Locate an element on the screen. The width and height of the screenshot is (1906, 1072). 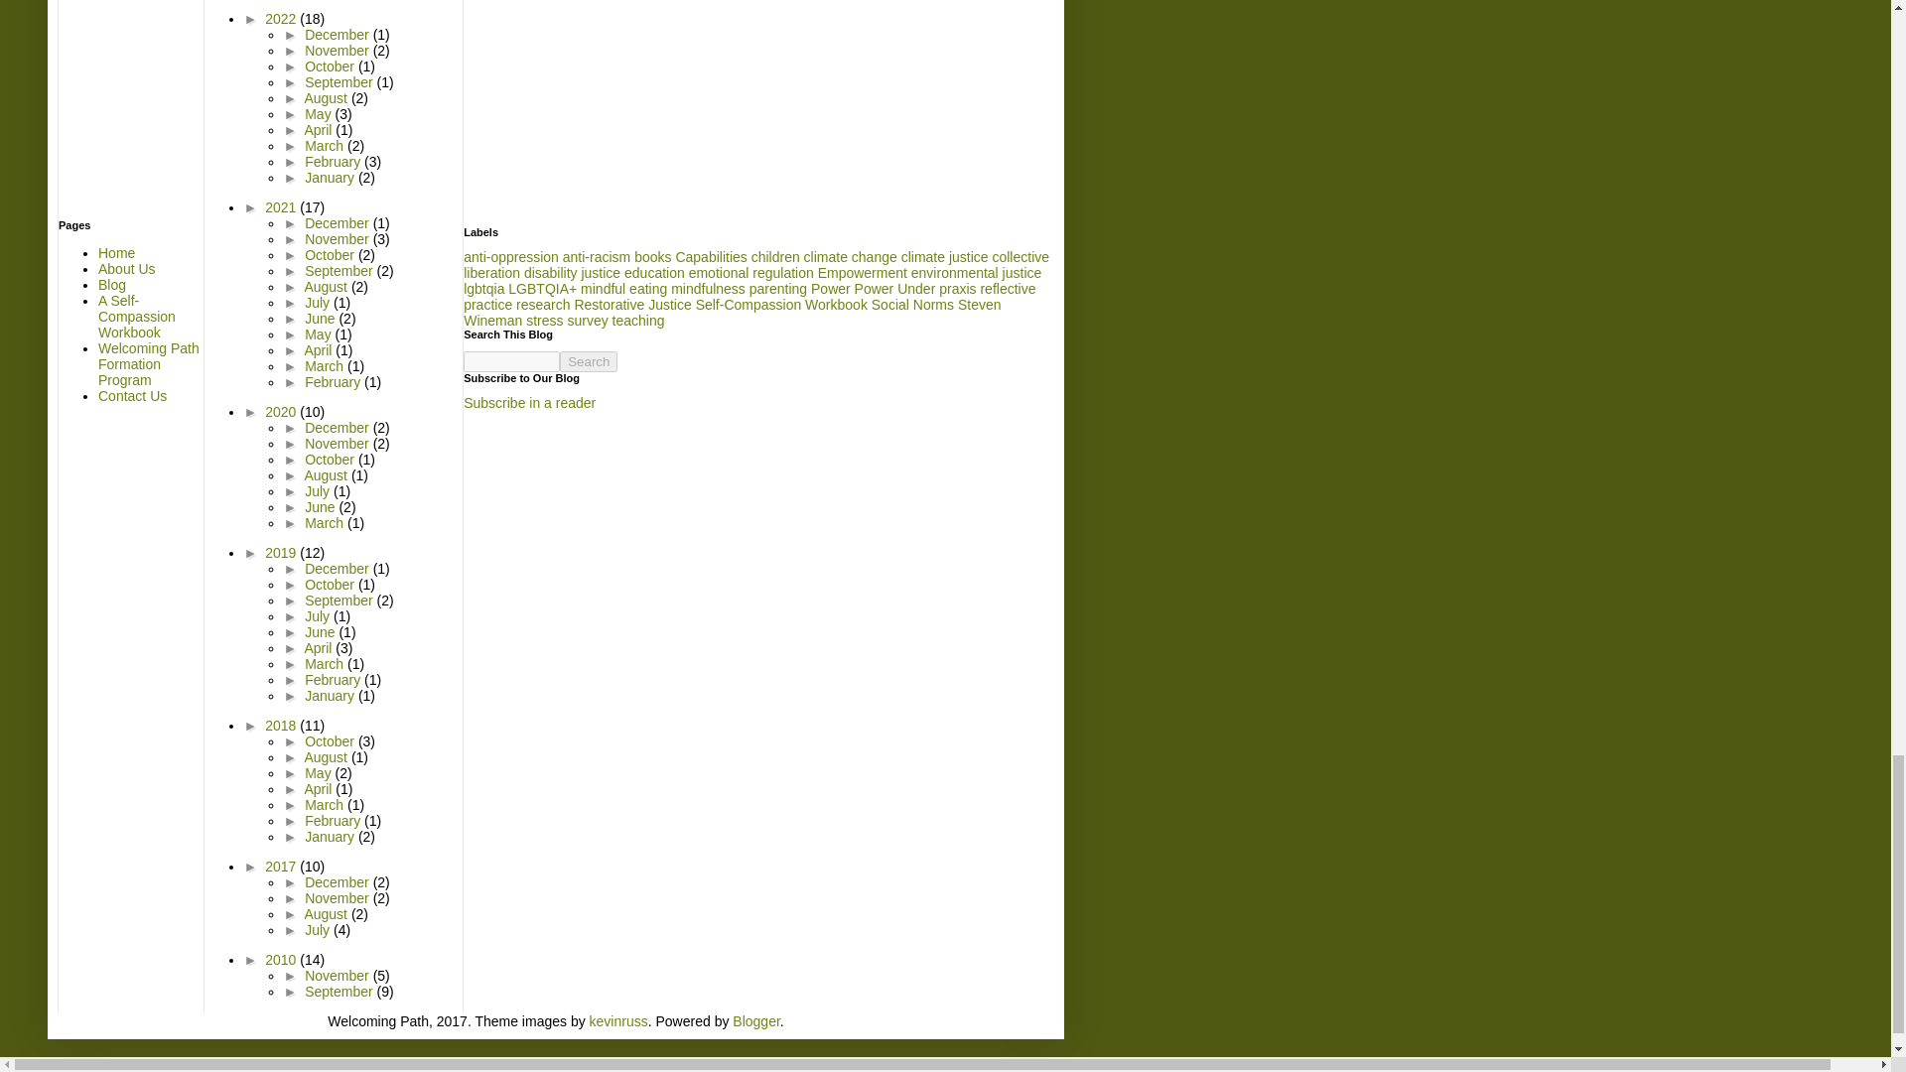
About Us is located at coordinates (127, 268).